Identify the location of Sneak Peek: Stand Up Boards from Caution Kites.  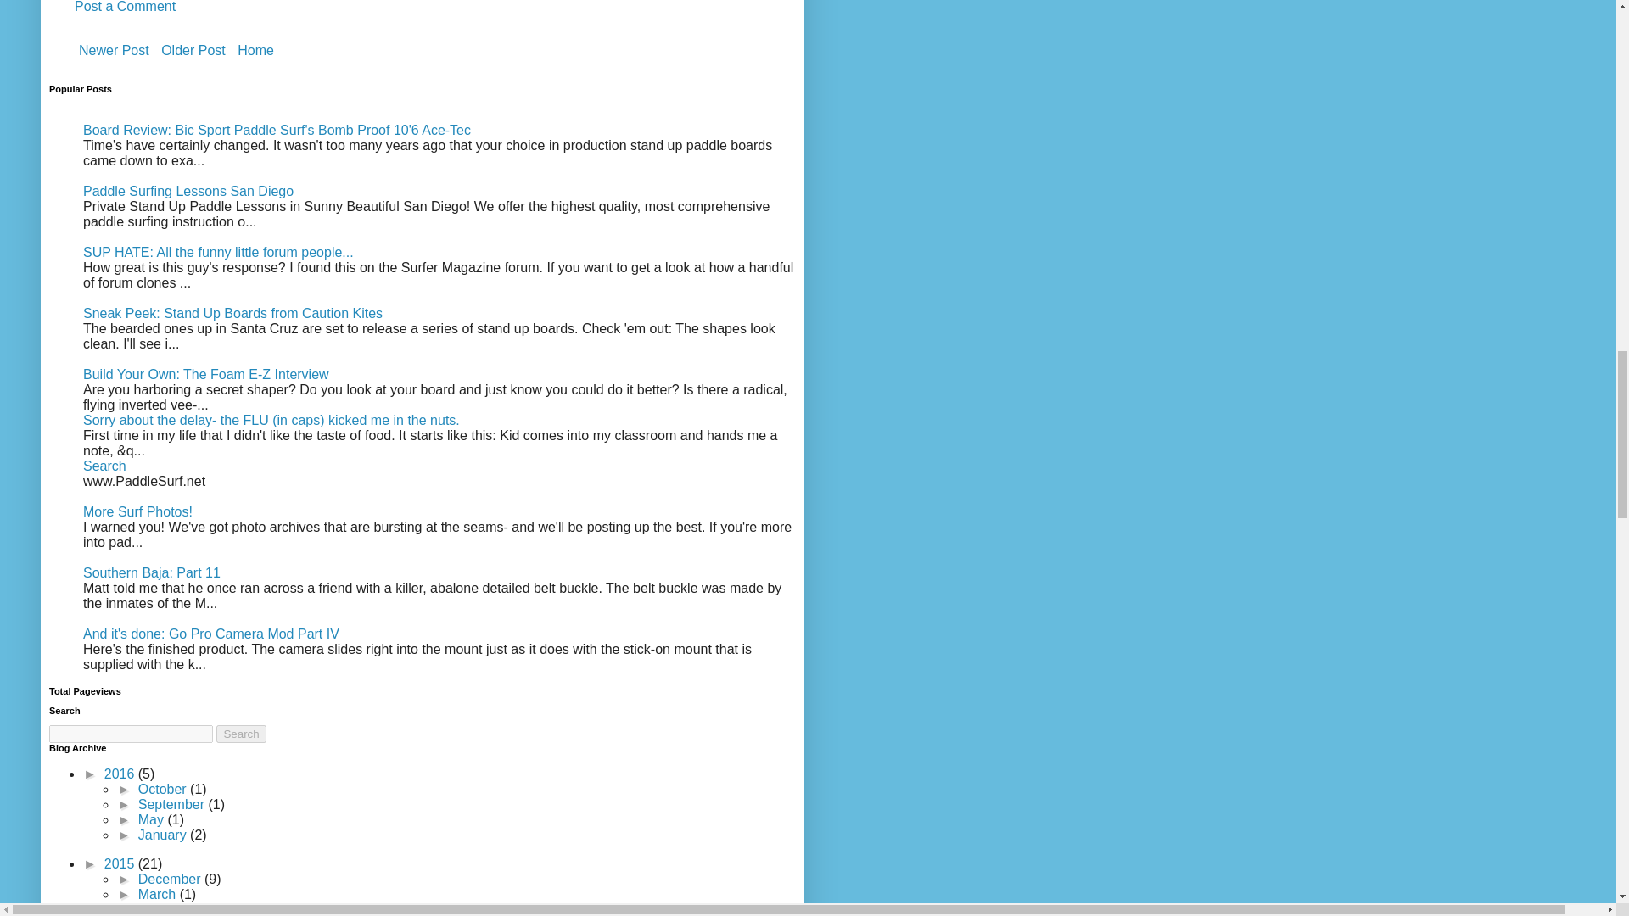
(232, 313).